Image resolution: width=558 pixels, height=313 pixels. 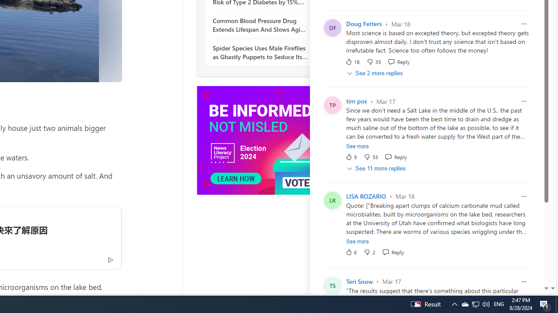 I want to click on Dislike, so click(x=369, y=252).